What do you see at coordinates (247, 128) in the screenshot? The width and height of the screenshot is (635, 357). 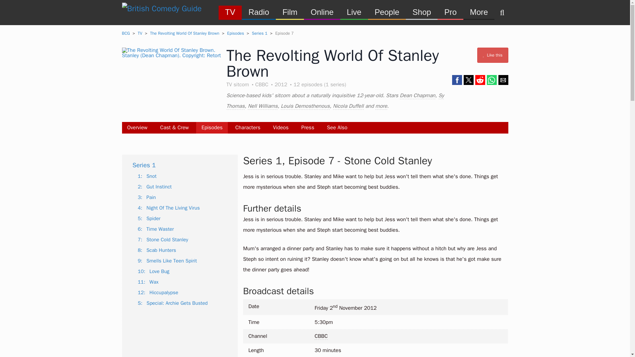 I see `Characters` at bounding box center [247, 128].